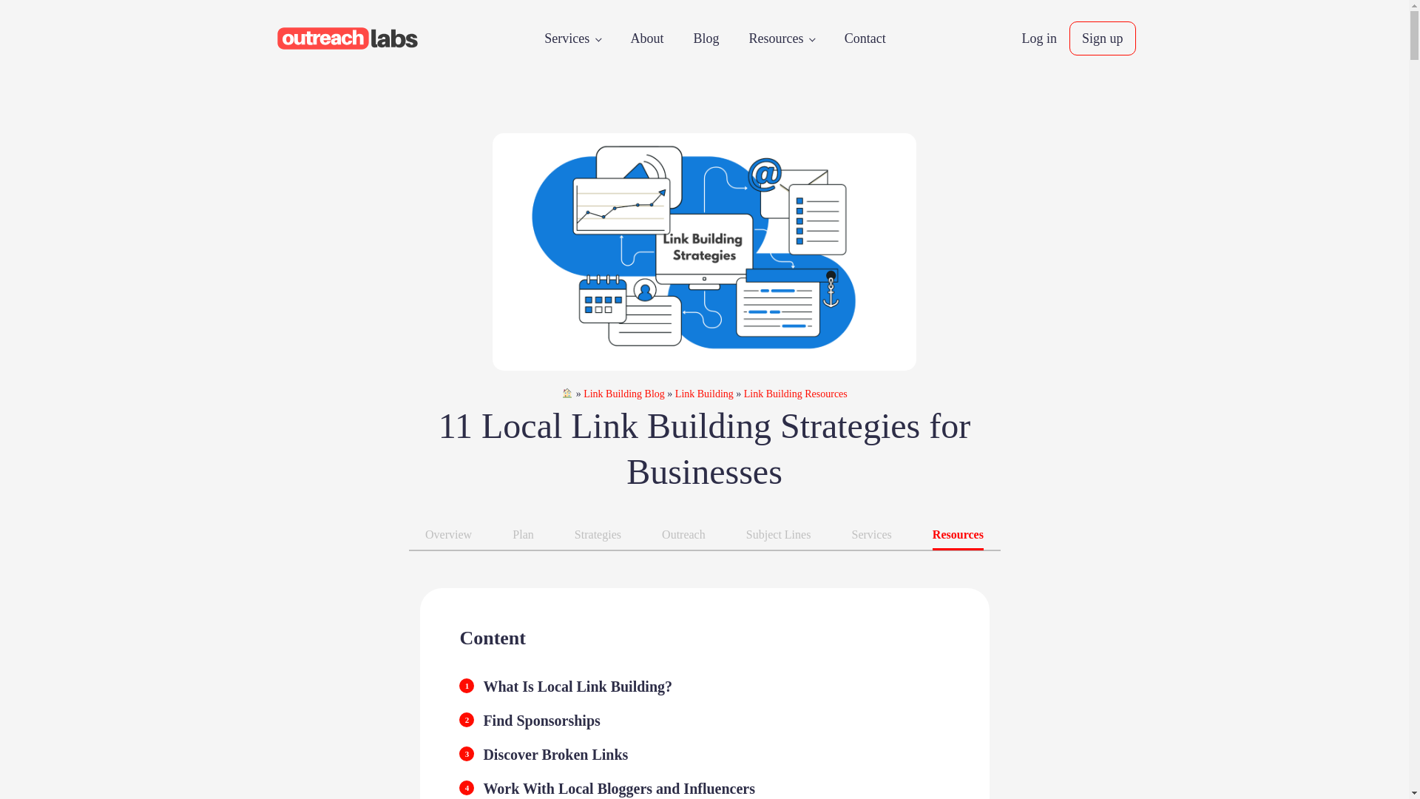 This screenshot has width=1420, height=799. Describe the element at coordinates (572, 38) in the screenshot. I see `Services` at that location.